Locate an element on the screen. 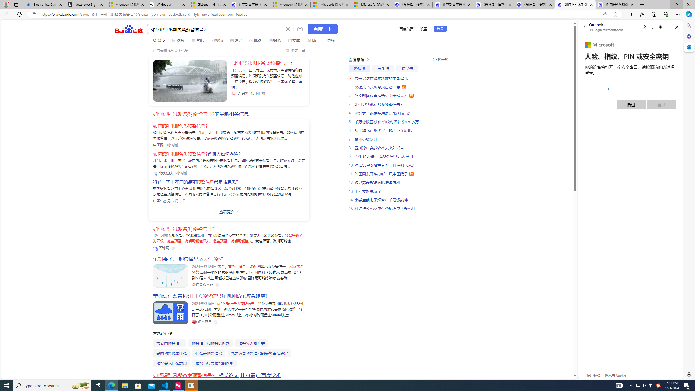 This screenshot has height=391, width=695. Class: vip-icon_kNmNt is located at coordinates (157, 250).